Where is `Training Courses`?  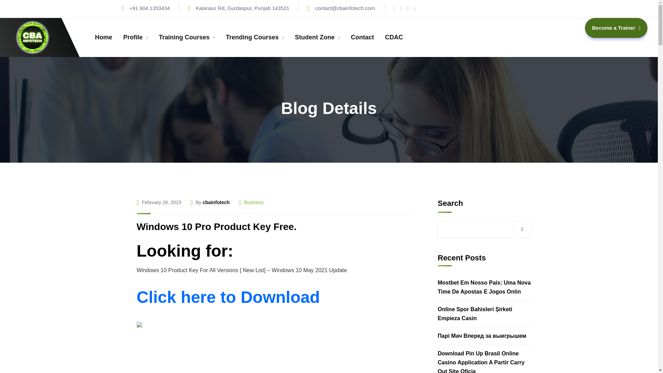
Training Courses is located at coordinates (187, 37).